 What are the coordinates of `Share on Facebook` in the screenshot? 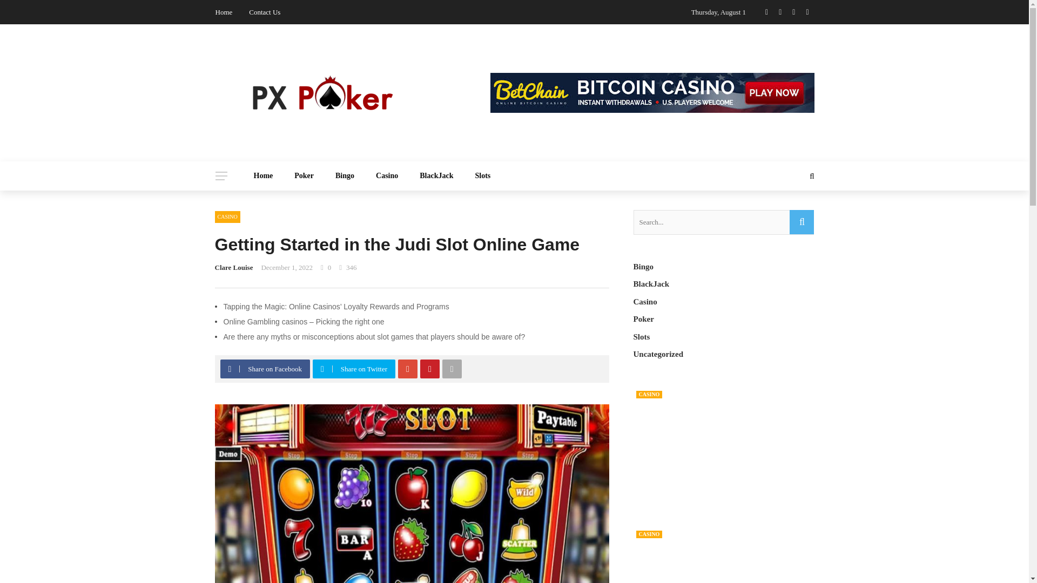 It's located at (266, 369).